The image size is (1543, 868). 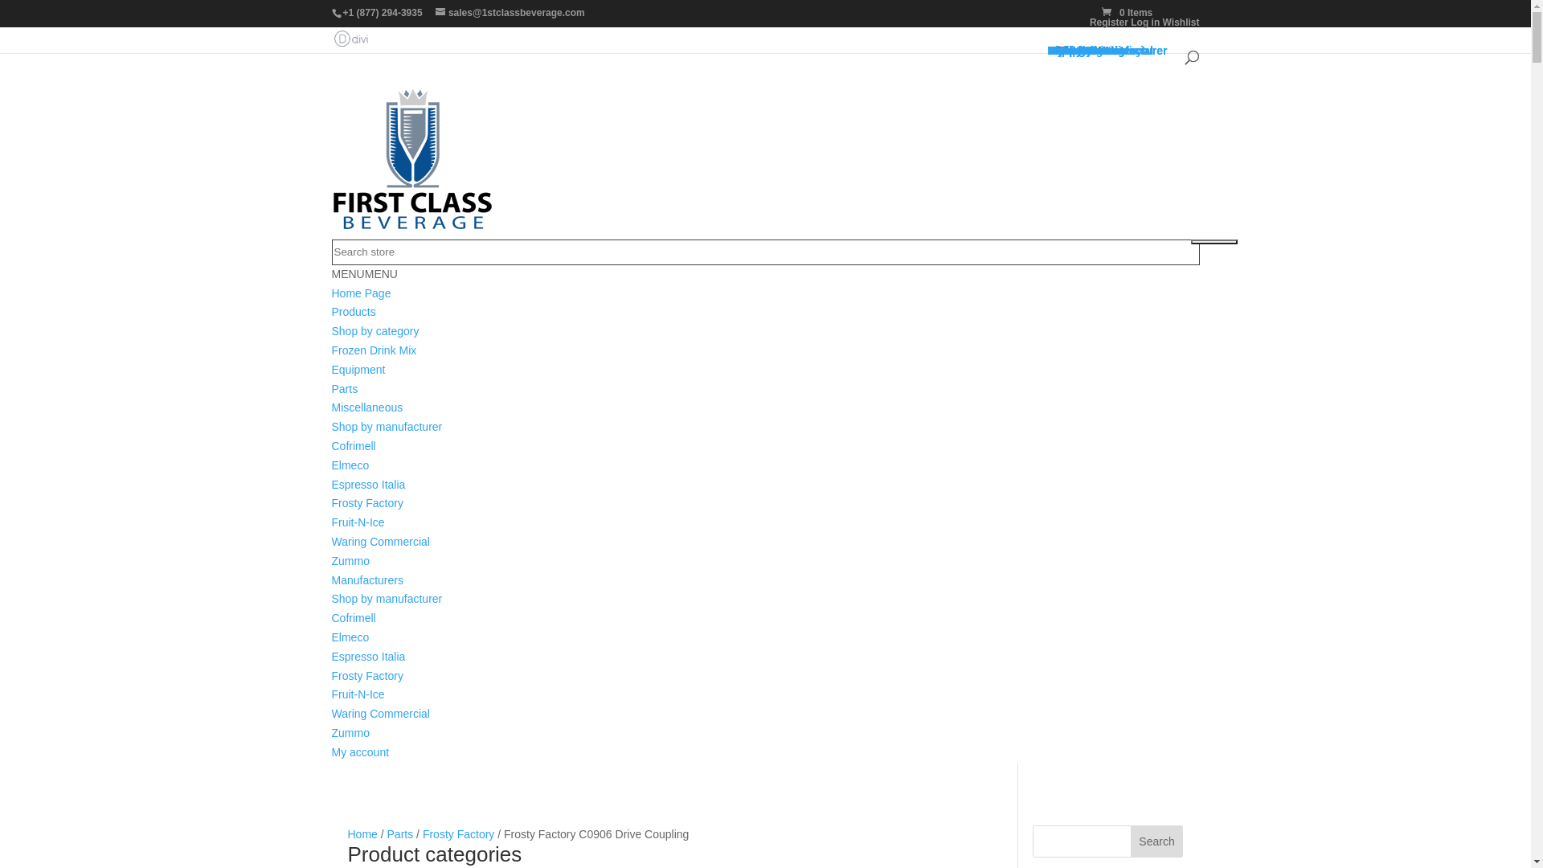 I want to click on Miscellaneous, so click(x=1087, y=51).